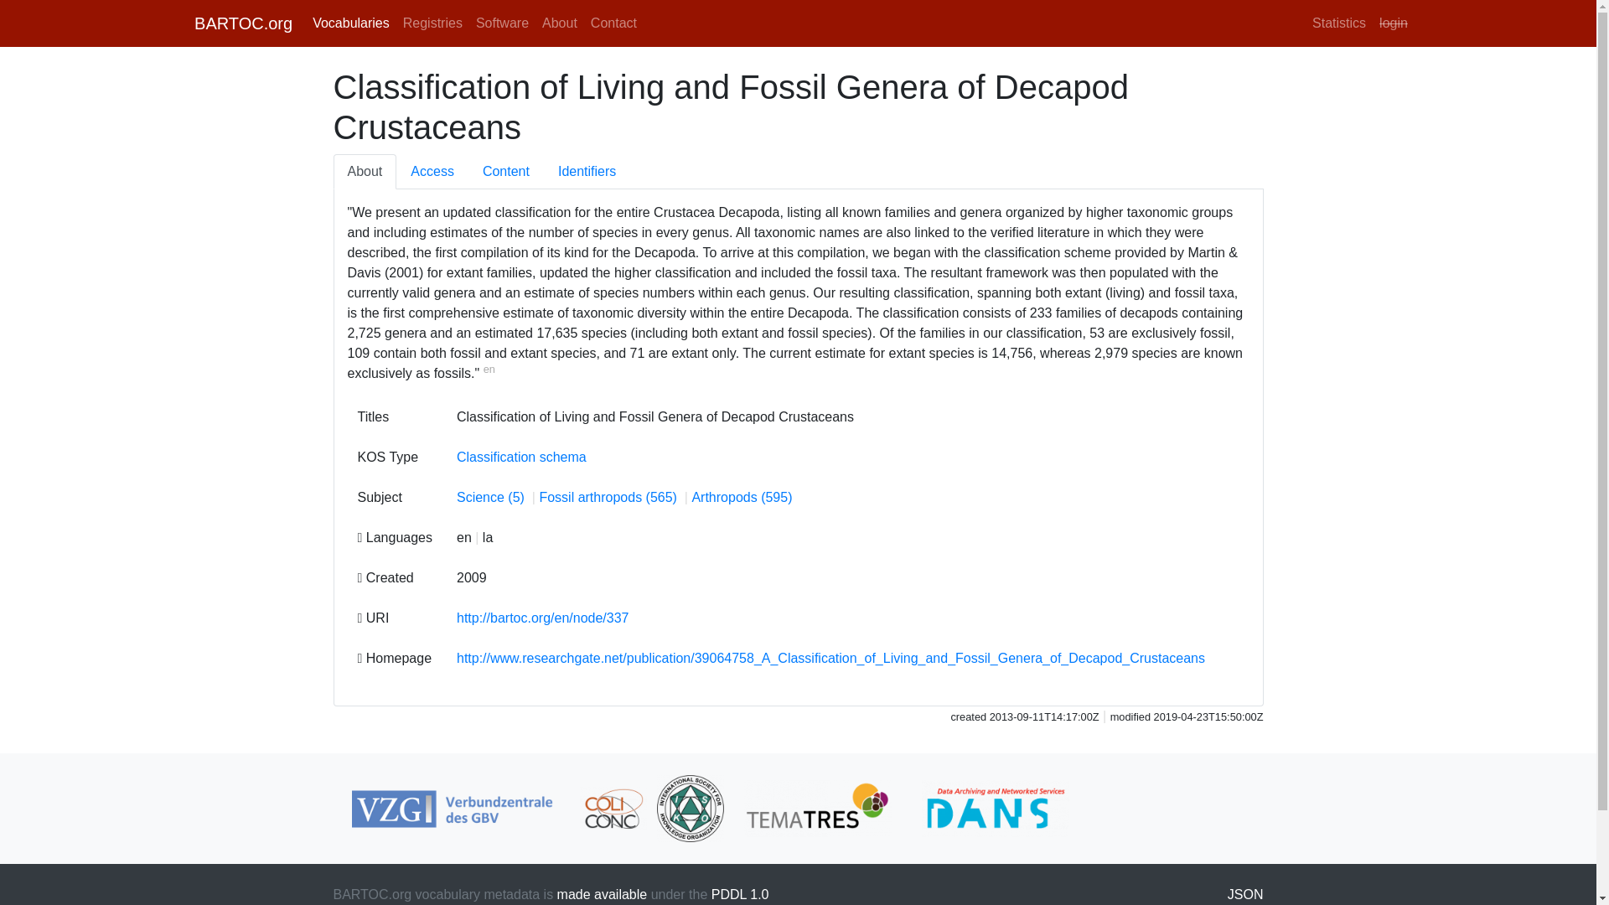 This screenshot has width=1609, height=905. I want to click on About, so click(365, 171).